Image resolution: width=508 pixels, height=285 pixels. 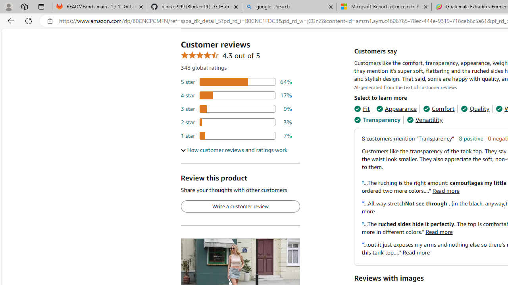 What do you see at coordinates (377, 120) in the screenshot?
I see `Transparency` at bounding box center [377, 120].